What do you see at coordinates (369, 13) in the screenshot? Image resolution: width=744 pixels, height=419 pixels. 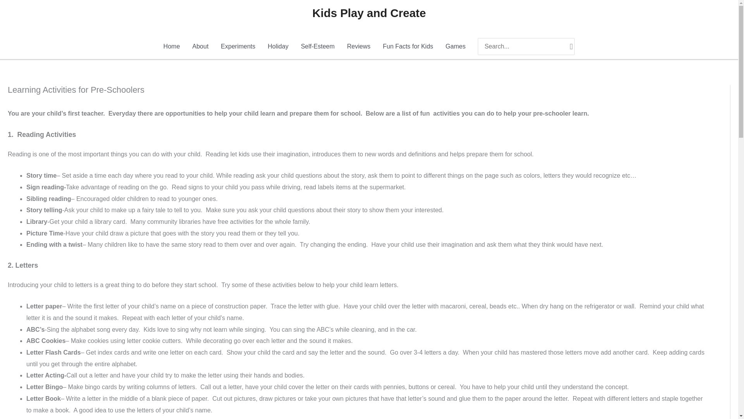 I see `Kids Play and Create` at bounding box center [369, 13].